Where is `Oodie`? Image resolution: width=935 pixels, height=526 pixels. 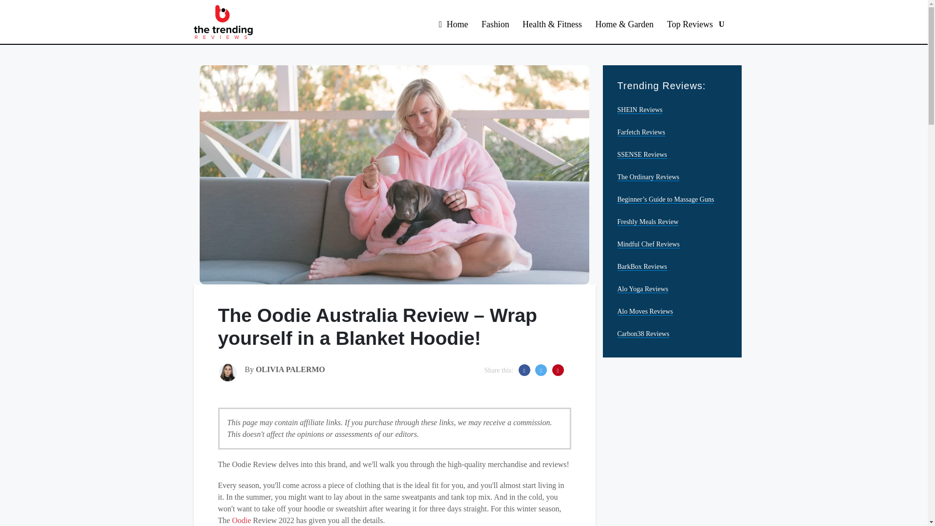 Oodie is located at coordinates (241, 520).